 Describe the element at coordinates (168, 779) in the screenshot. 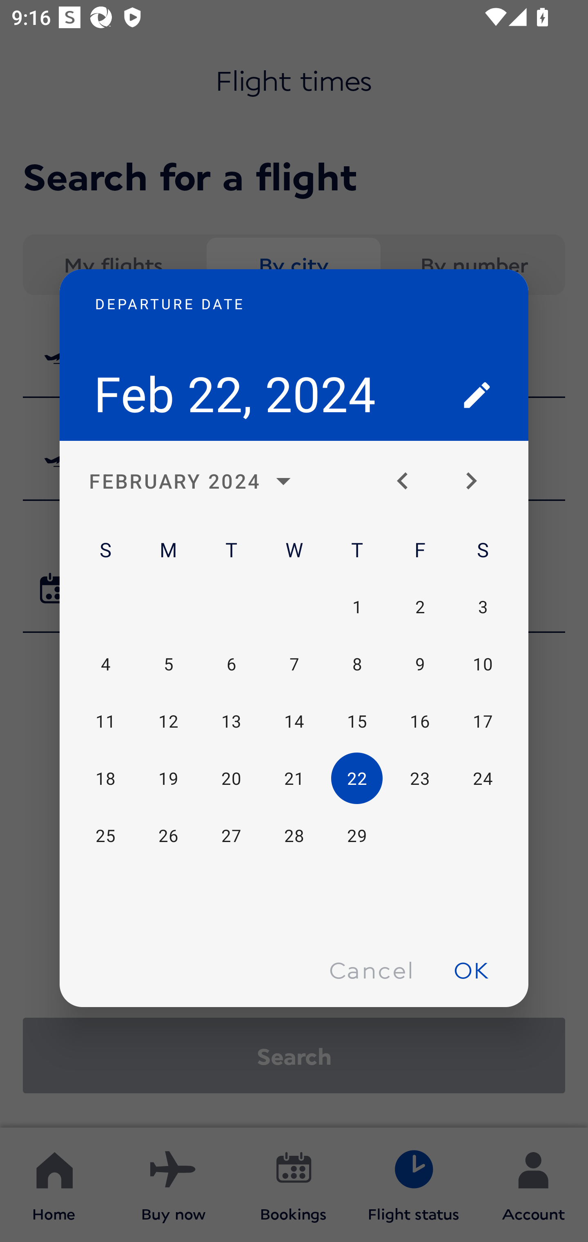

I see `19 Mon, Feb 19` at that location.